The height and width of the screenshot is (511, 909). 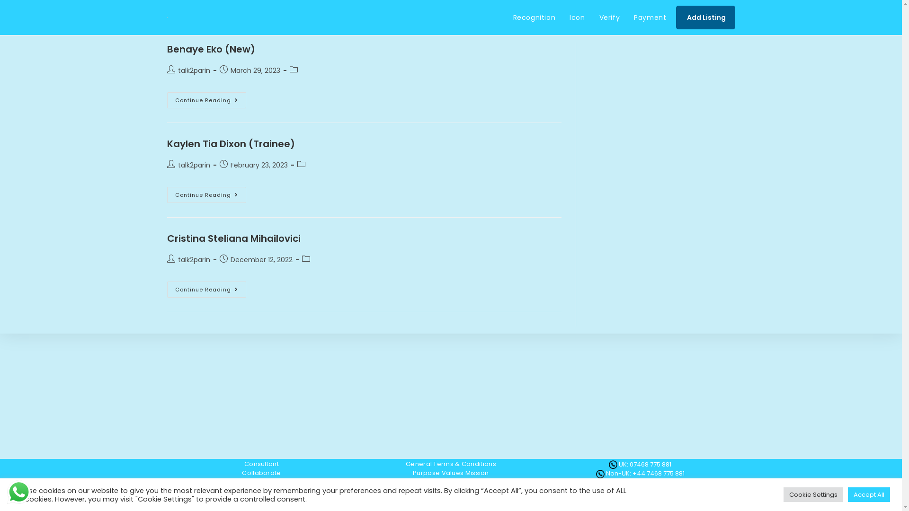 What do you see at coordinates (194, 260) in the screenshot?
I see `talk2parin` at bounding box center [194, 260].